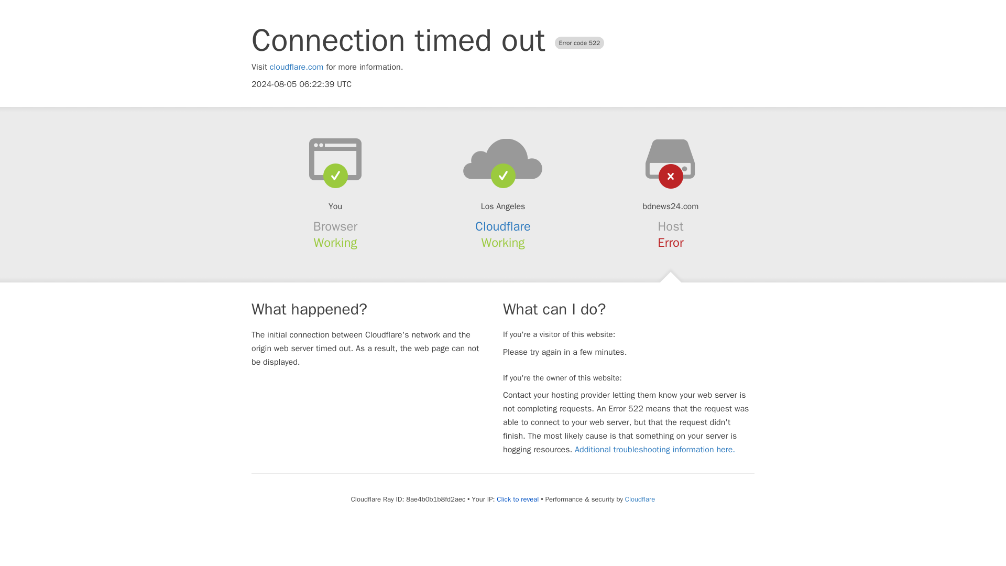 This screenshot has height=566, width=1006. I want to click on Cloudflare, so click(639, 499).